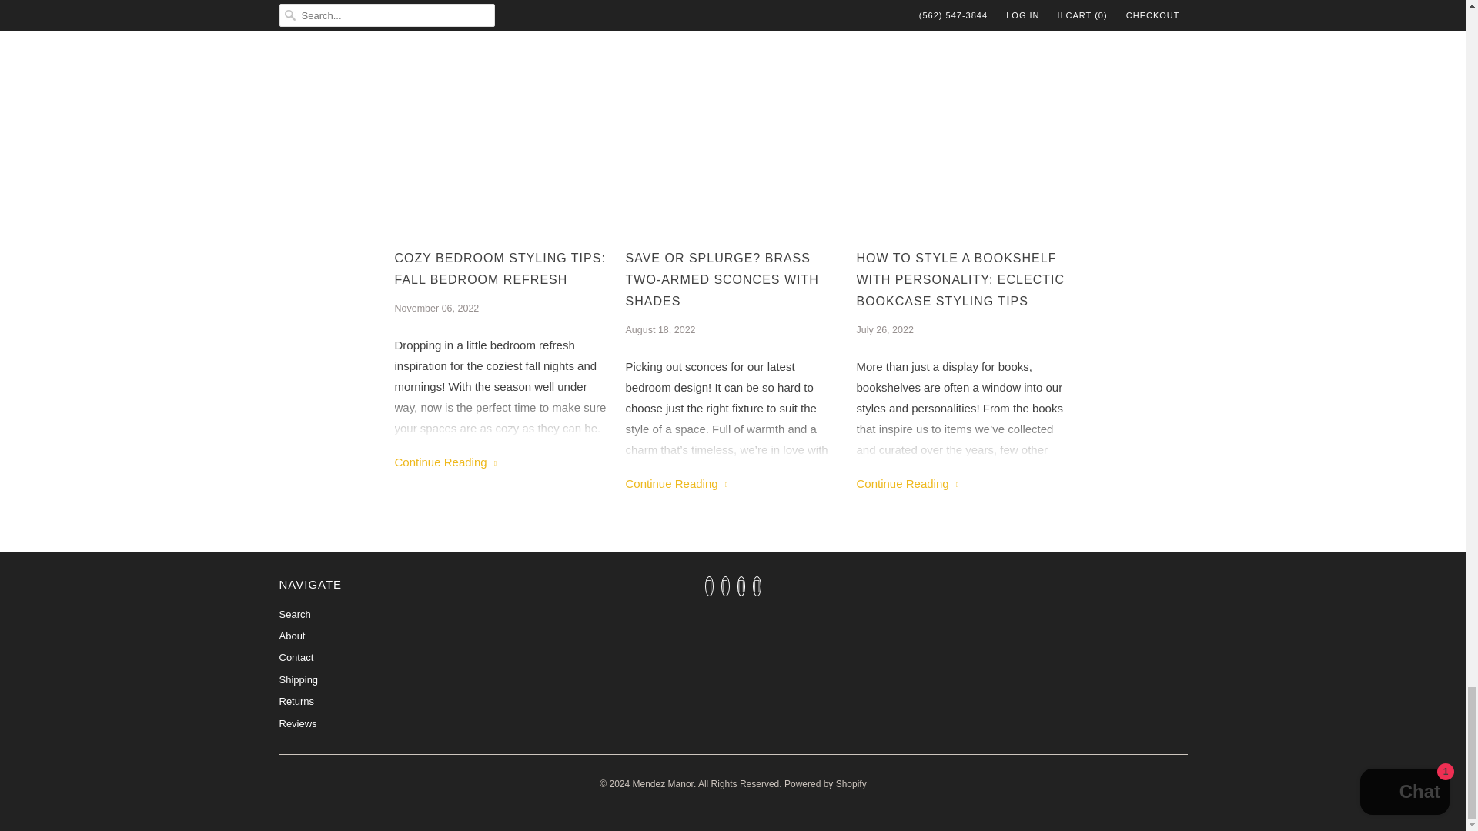 The height and width of the screenshot is (831, 1478). I want to click on Save or Splurge? Brass Two-Armed Sconces with Shades, so click(733, 280).